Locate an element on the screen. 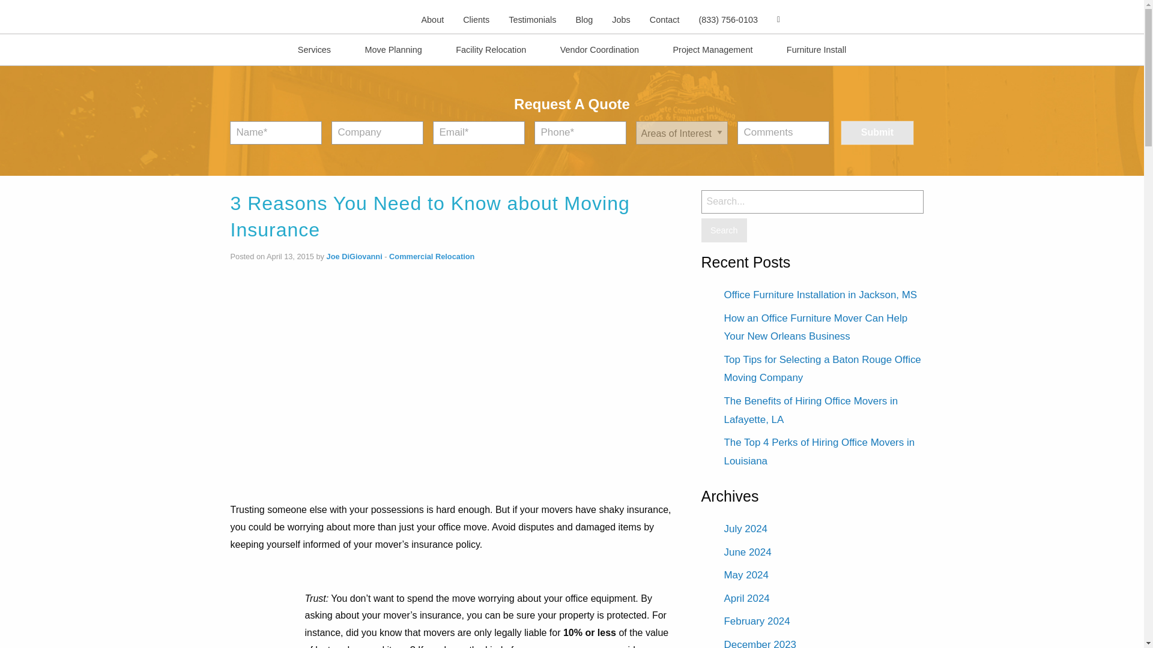 The width and height of the screenshot is (1153, 648). Search is located at coordinates (724, 230).